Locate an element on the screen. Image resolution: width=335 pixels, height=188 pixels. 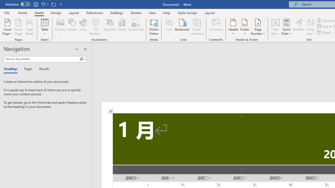
Object... is located at coordinates (325, 32).